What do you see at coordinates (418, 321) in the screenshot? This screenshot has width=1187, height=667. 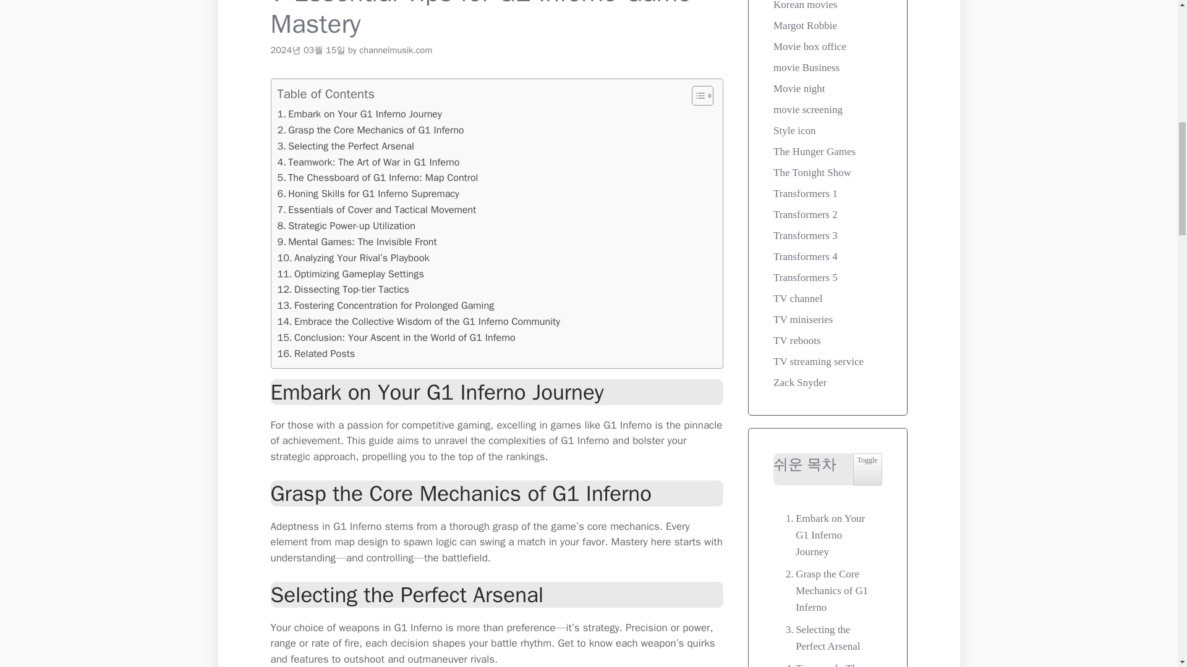 I see `Embrace the Collective Wisdom of the G1 Inferno Community` at bounding box center [418, 321].